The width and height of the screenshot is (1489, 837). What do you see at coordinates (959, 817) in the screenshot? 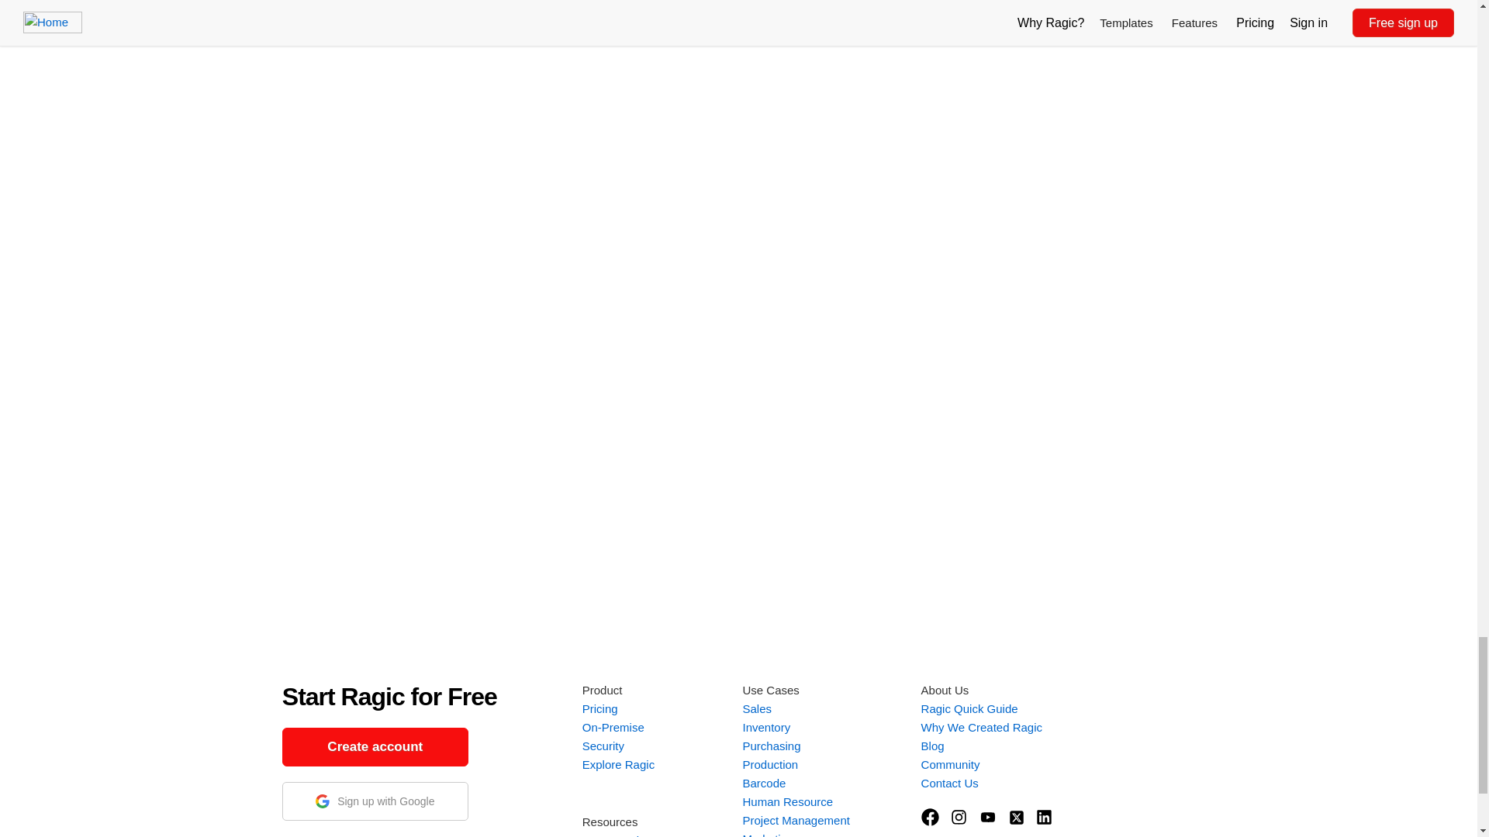
I see `Instagram` at bounding box center [959, 817].